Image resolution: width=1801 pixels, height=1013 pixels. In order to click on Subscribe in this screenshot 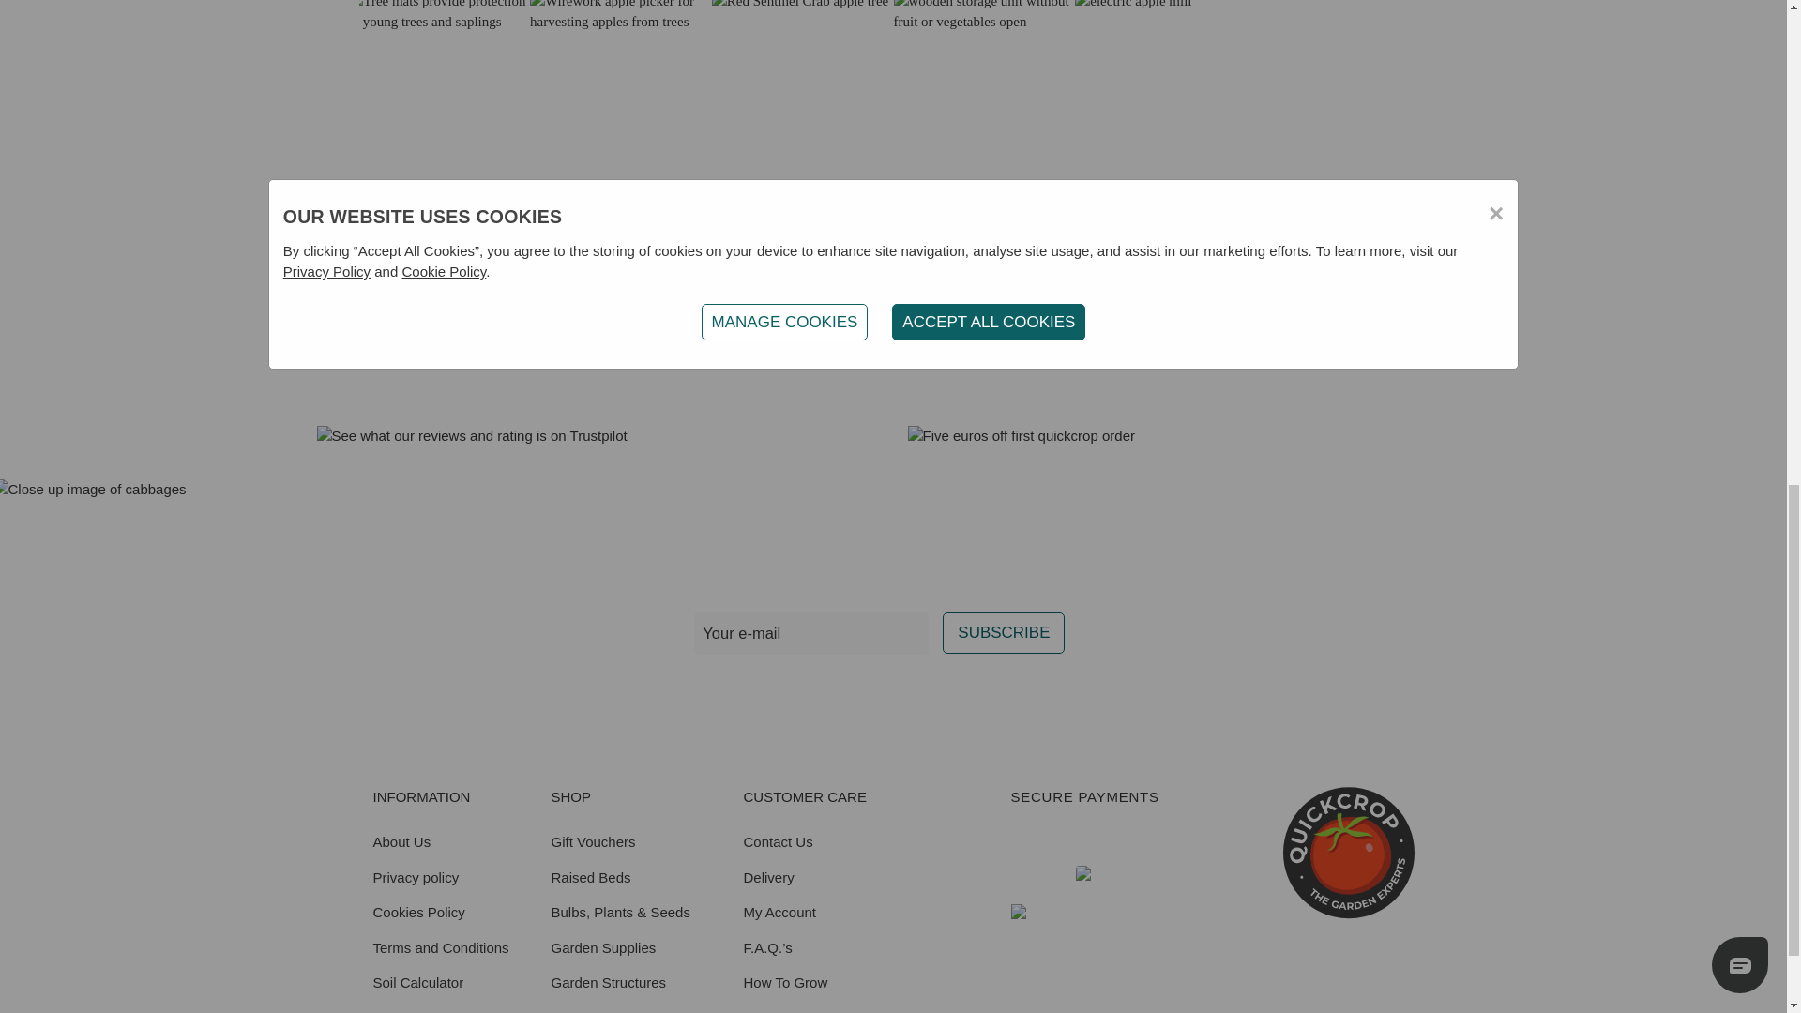, I will do `click(1003, 632)`.